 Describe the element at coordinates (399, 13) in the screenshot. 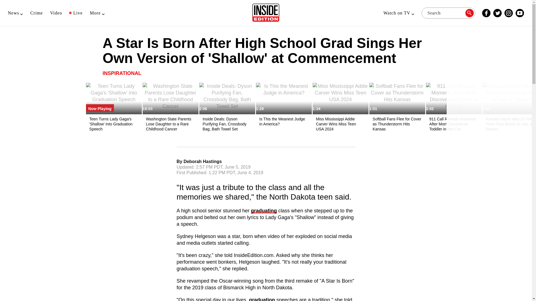

I see `Watch on TV` at that location.